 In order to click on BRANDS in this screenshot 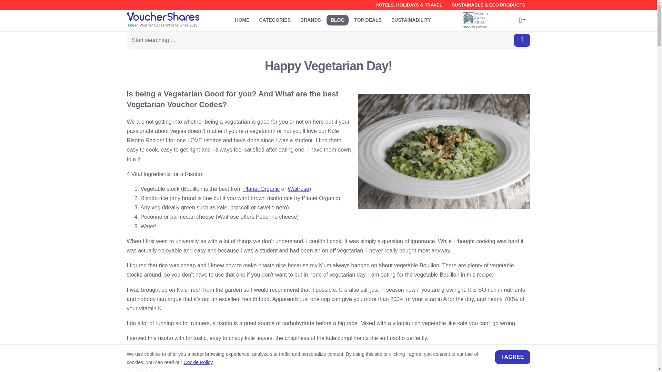, I will do `click(310, 20)`.